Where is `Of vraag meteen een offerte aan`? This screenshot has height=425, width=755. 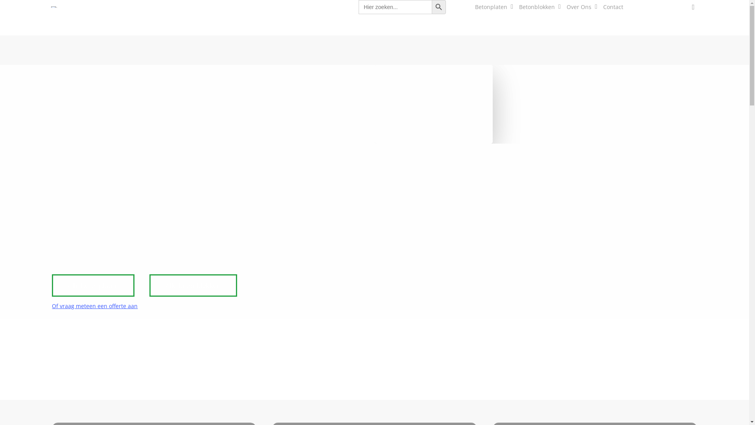 Of vraag meteen een offerte aan is located at coordinates (95, 306).